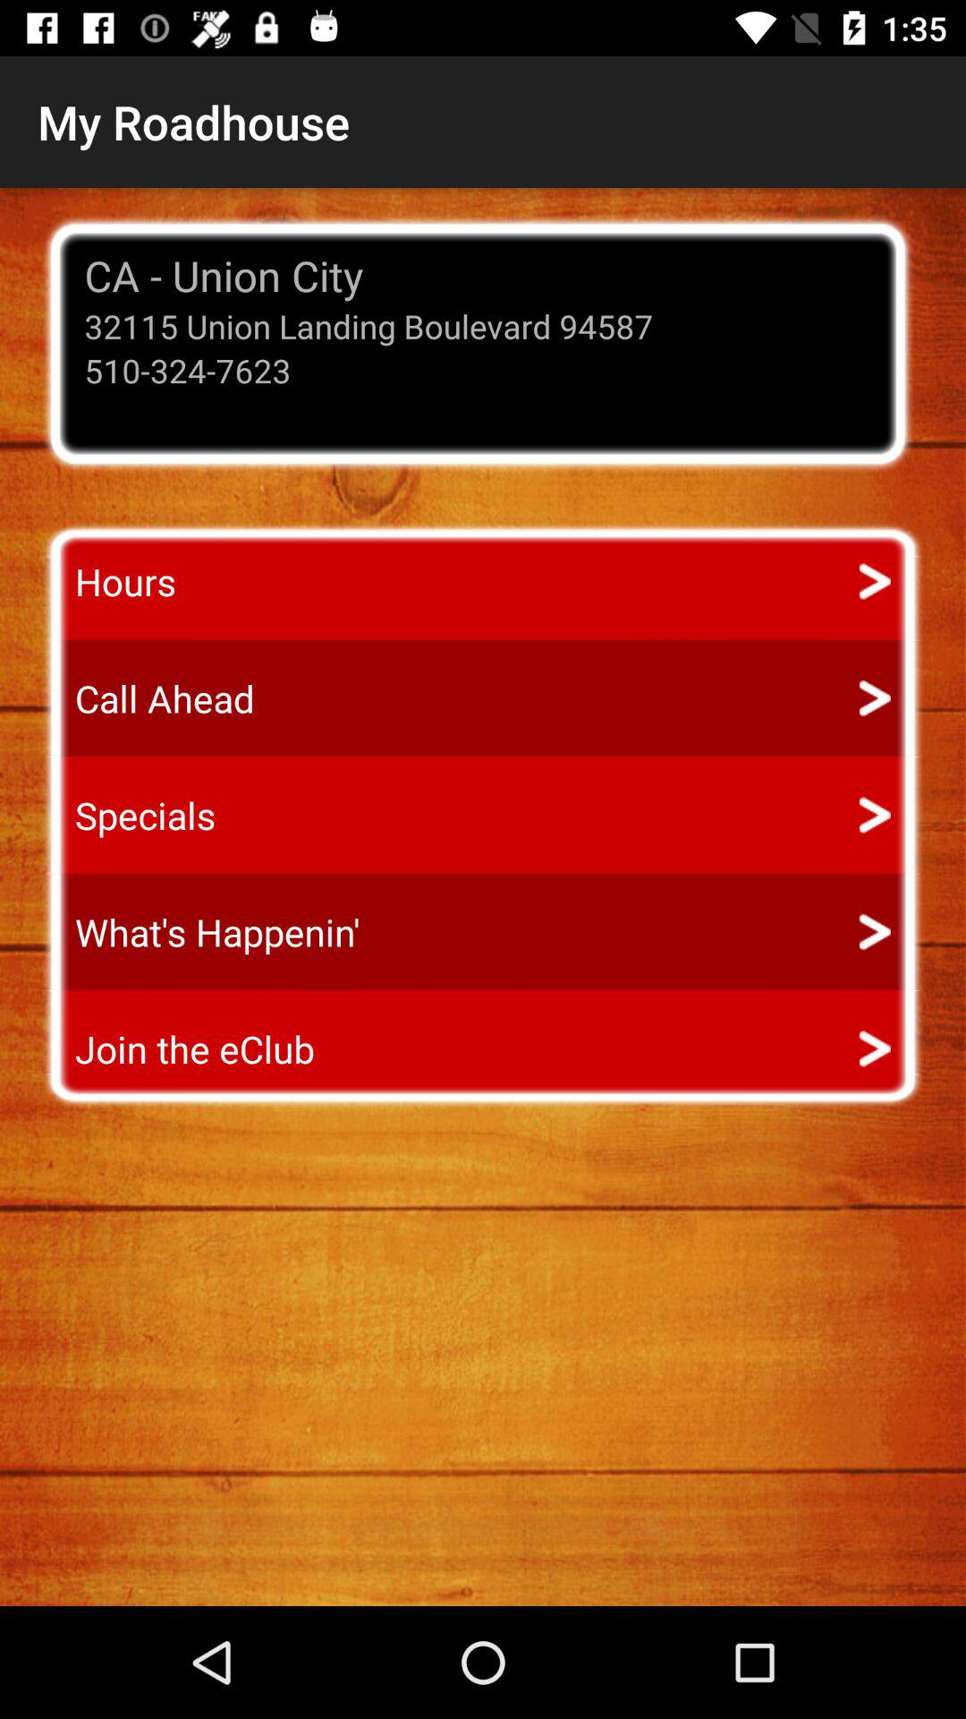 The image size is (966, 1719). What do you see at coordinates (148, 698) in the screenshot?
I see `choose icon above the specials app` at bounding box center [148, 698].